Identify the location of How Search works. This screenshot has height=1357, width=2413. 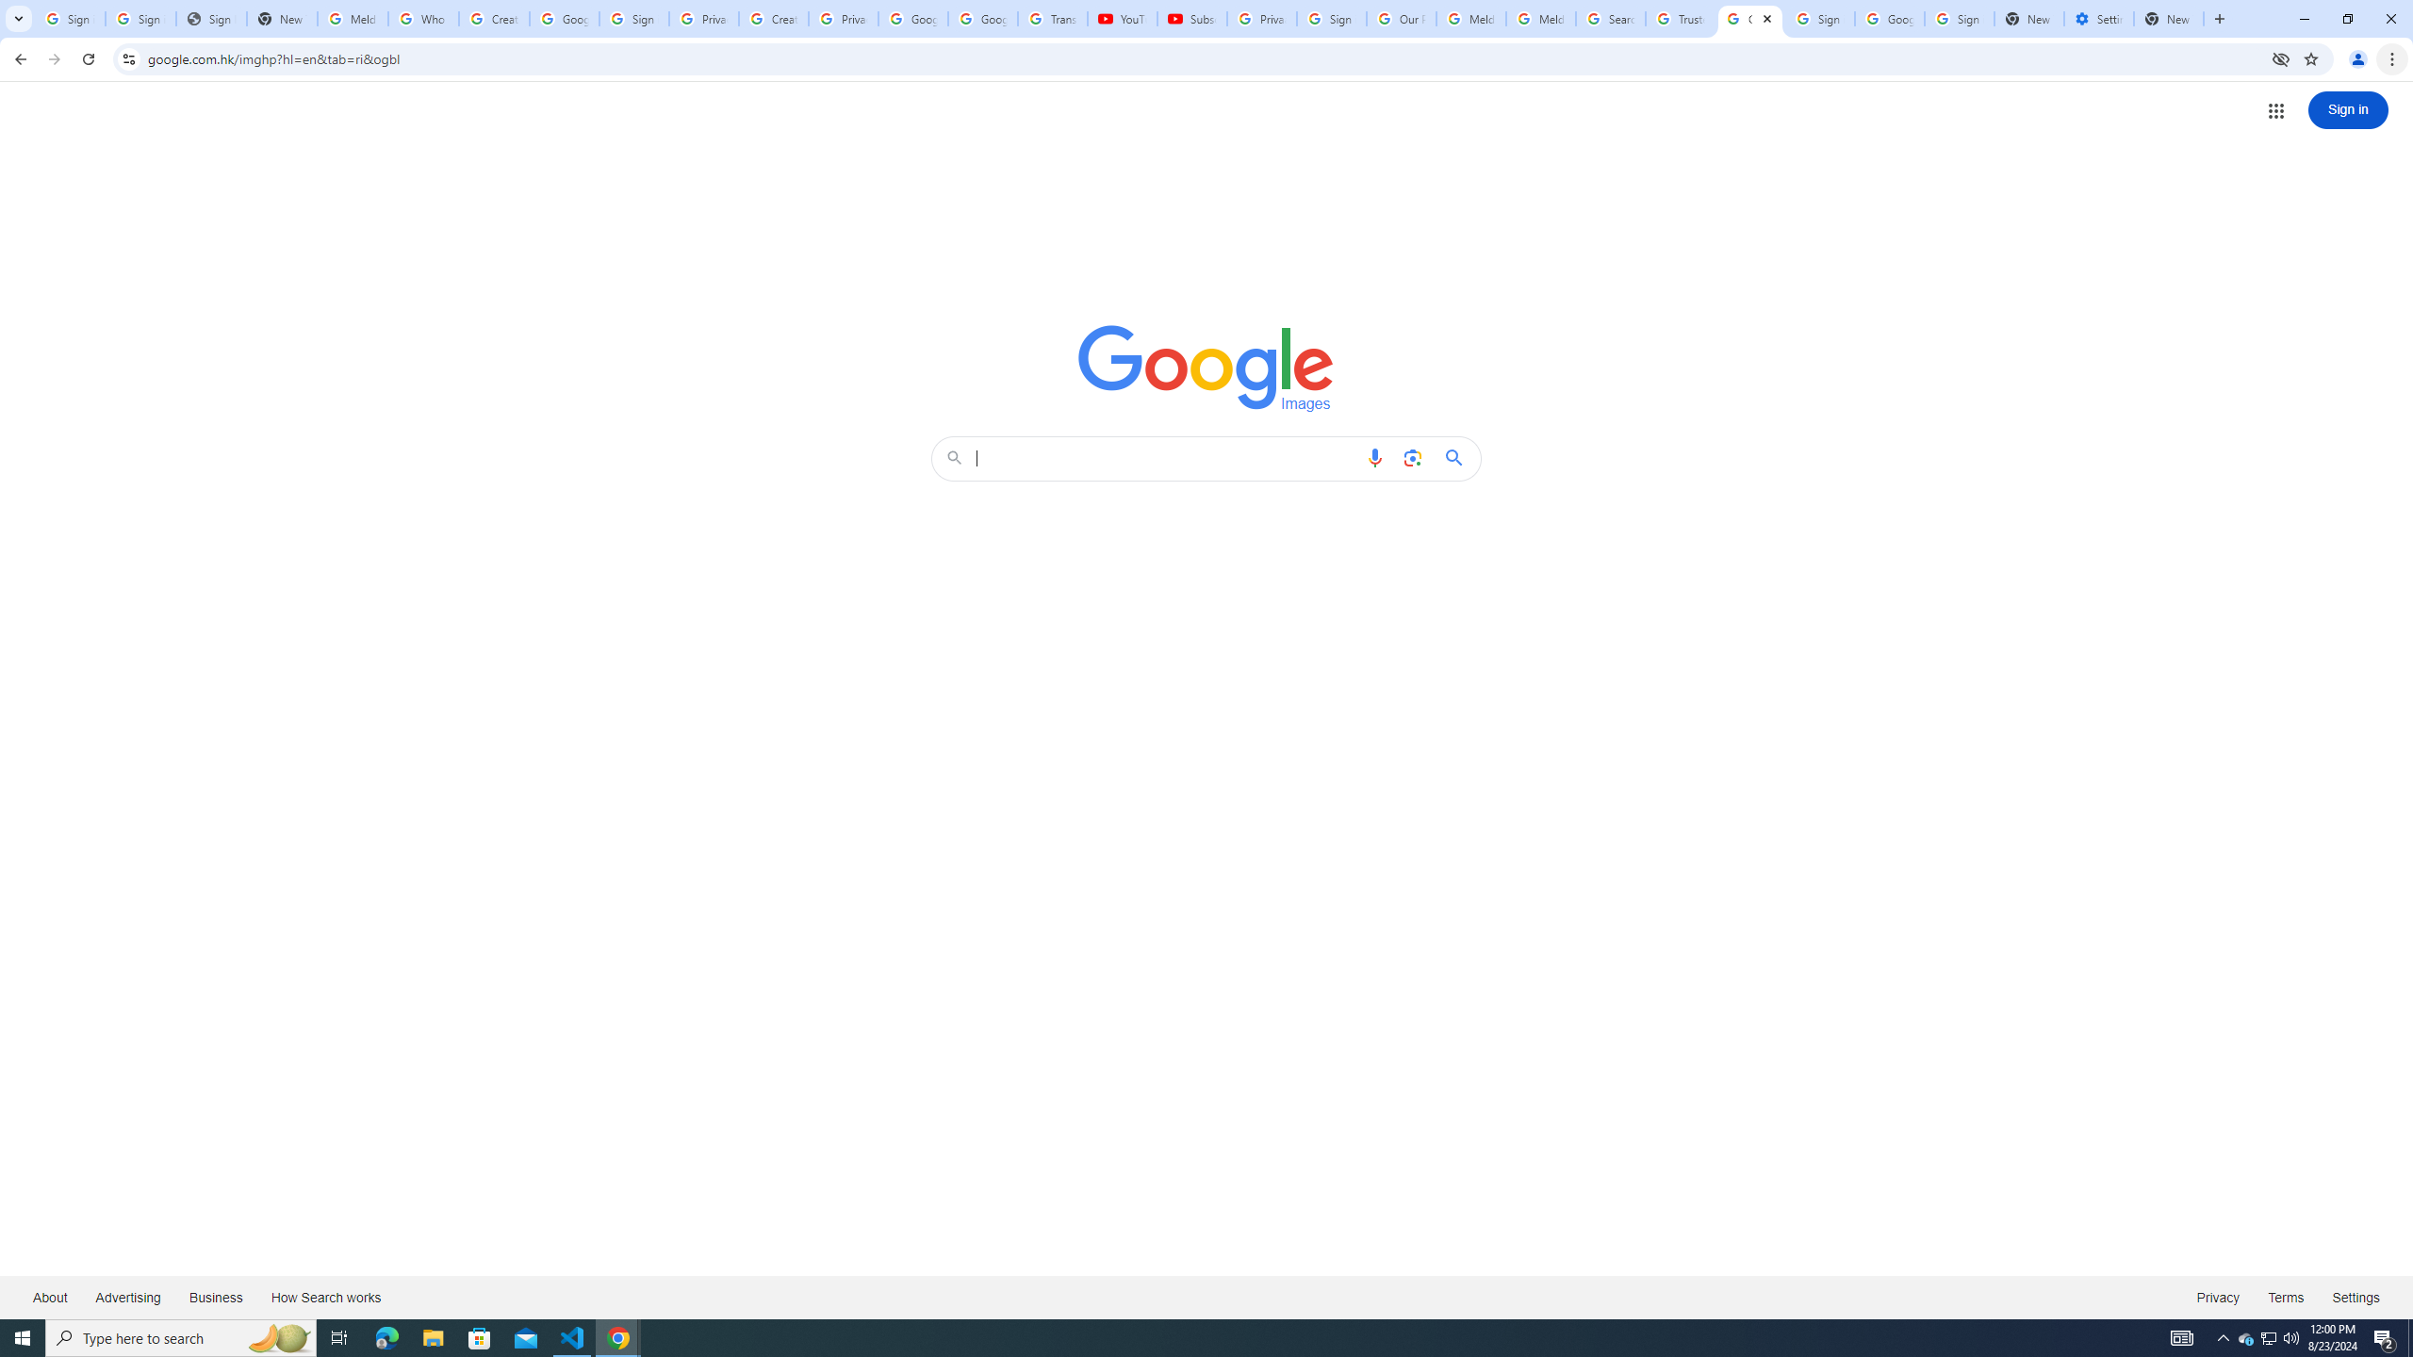
(325, 1297).